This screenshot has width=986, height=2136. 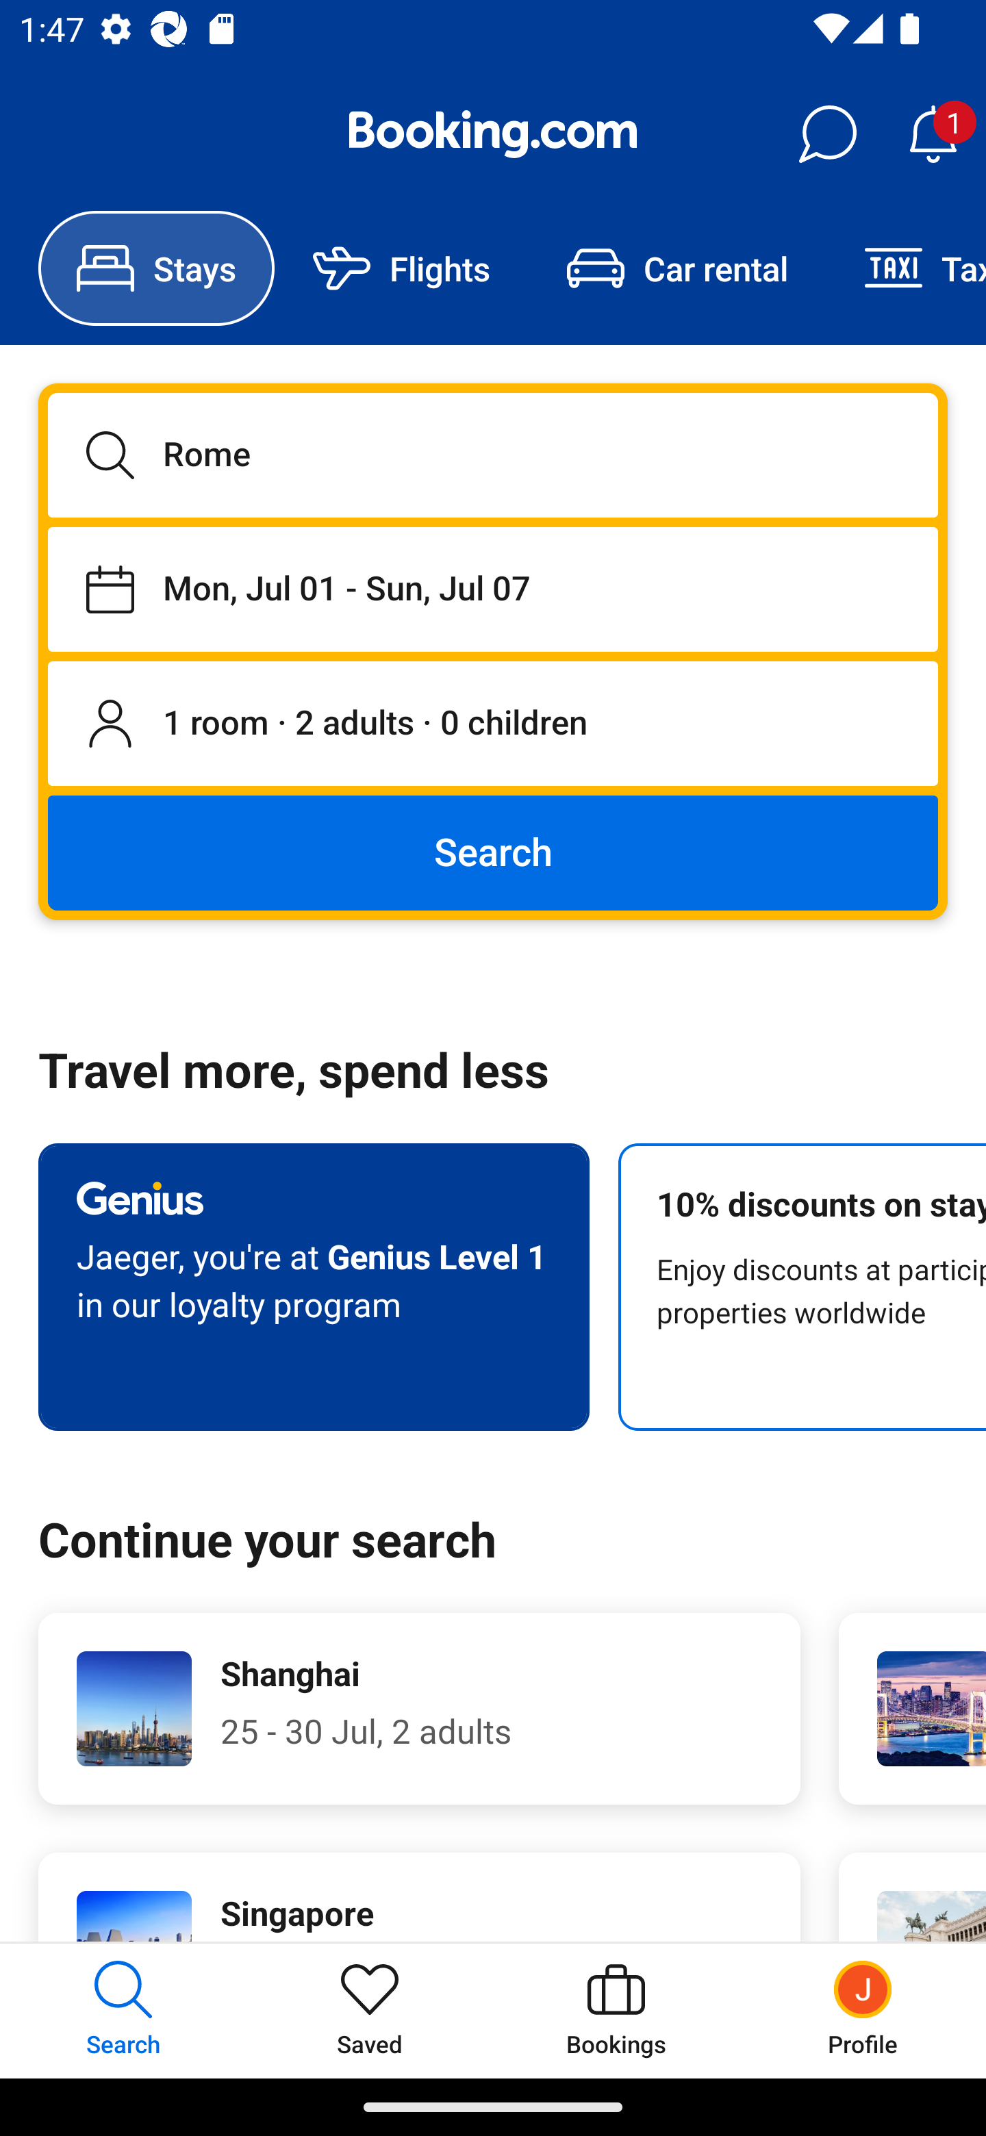 I want to click on Bookings, so click(x=616, y=2010).